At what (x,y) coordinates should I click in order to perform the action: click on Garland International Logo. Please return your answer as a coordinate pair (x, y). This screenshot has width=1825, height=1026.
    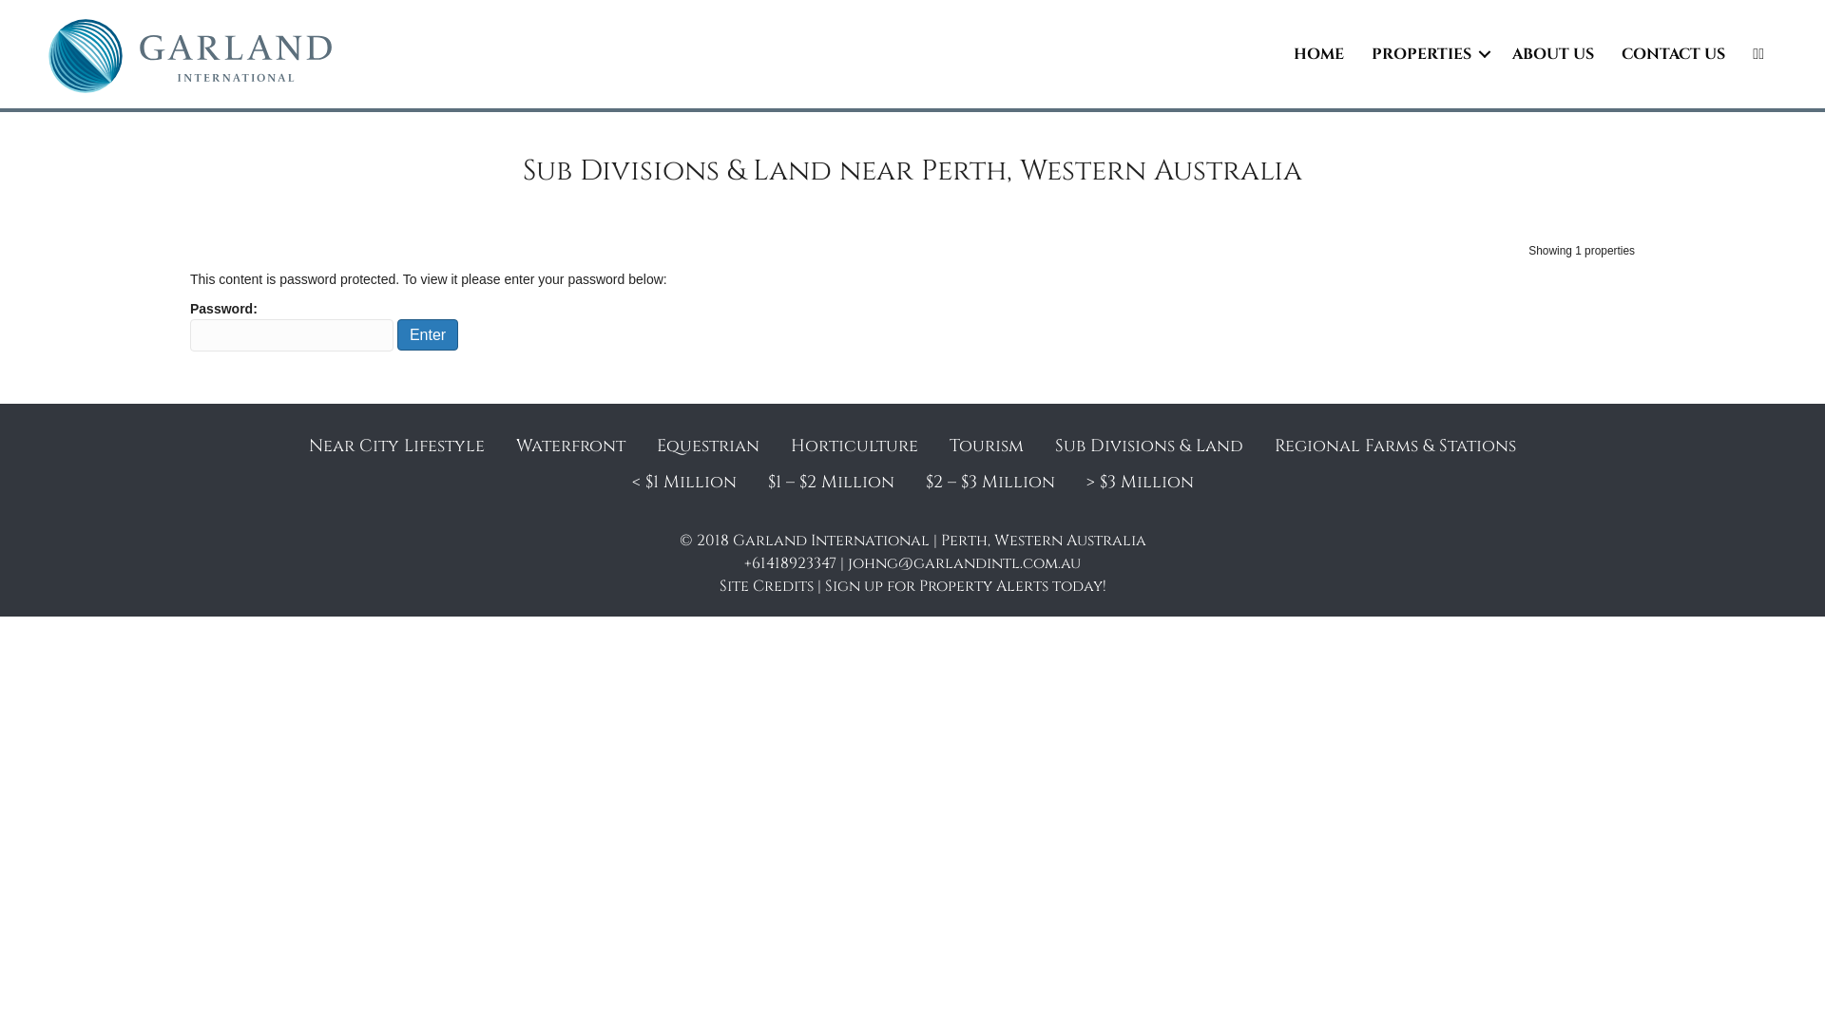
    Looking at the image, I should click on (190, 57).